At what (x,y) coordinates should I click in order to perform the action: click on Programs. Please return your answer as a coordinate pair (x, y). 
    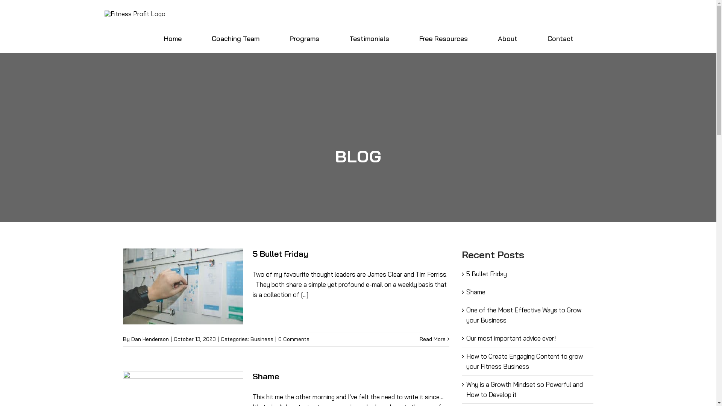
    Looking at the image, I should click on (304, 38).